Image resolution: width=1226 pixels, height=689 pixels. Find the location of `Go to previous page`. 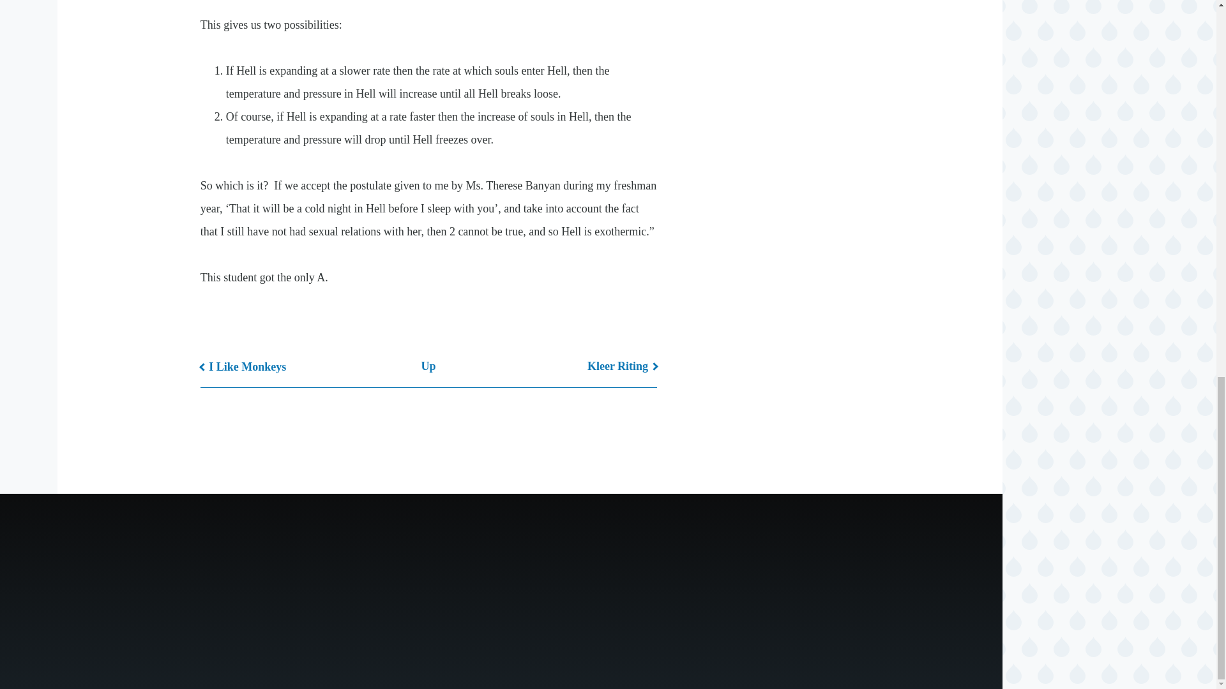

Go to previous page is located at coordinates (244, 366).